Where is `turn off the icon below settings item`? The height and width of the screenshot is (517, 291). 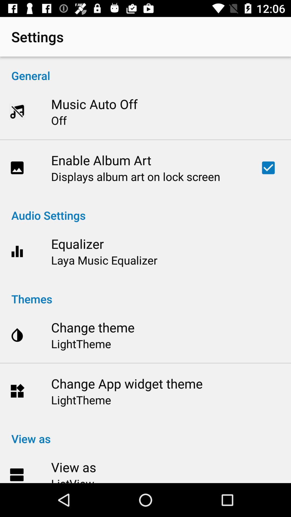
turn off the icon below settings item is located at coordinates (145, 70).